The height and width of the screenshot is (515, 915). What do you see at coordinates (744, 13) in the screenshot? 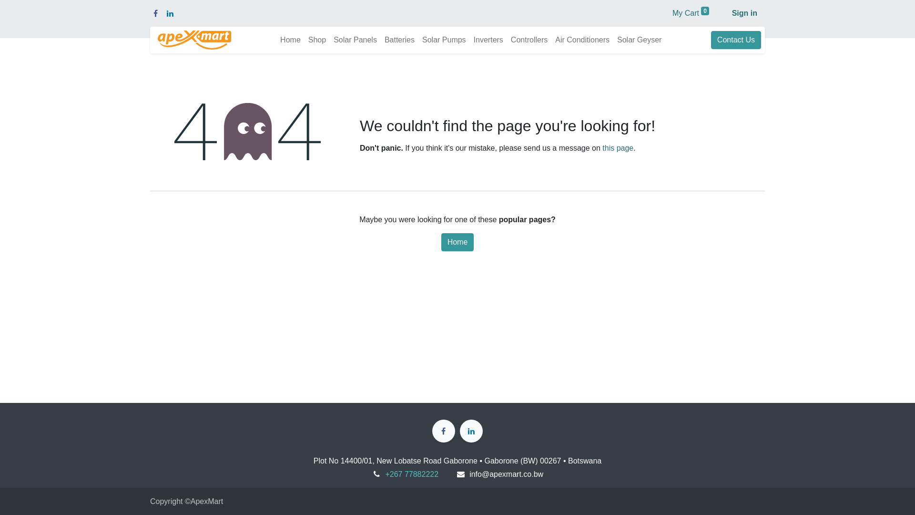
I see `Sign in` at bounding box center [744, 13].